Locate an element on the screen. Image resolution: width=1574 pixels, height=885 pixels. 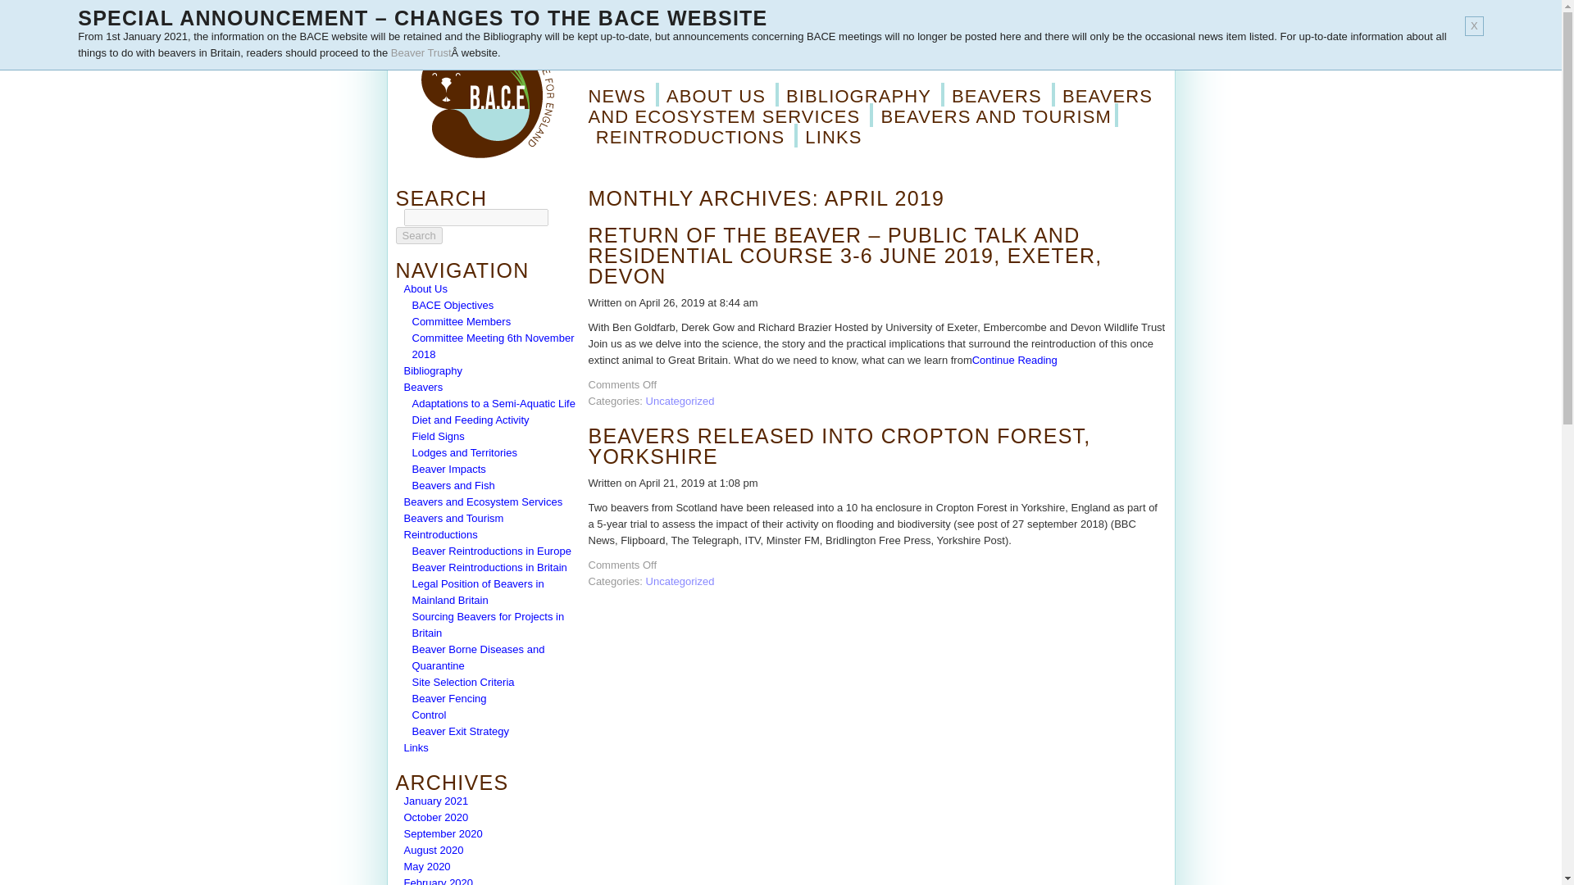
Links is located at coordinates (415, 747).